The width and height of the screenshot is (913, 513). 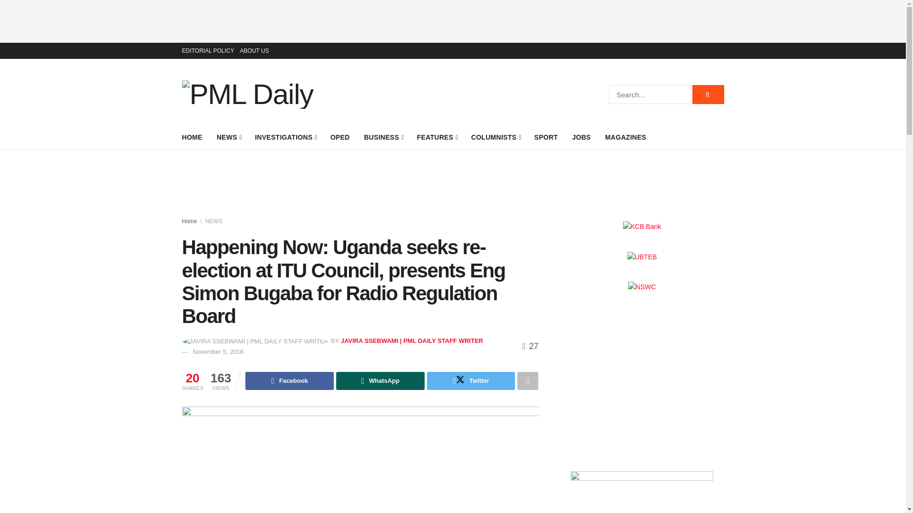 What do you see at coordinates (285, 137) in the screenshot?
I see `INVESTIGATIONS` at bounding box center [285, 137].